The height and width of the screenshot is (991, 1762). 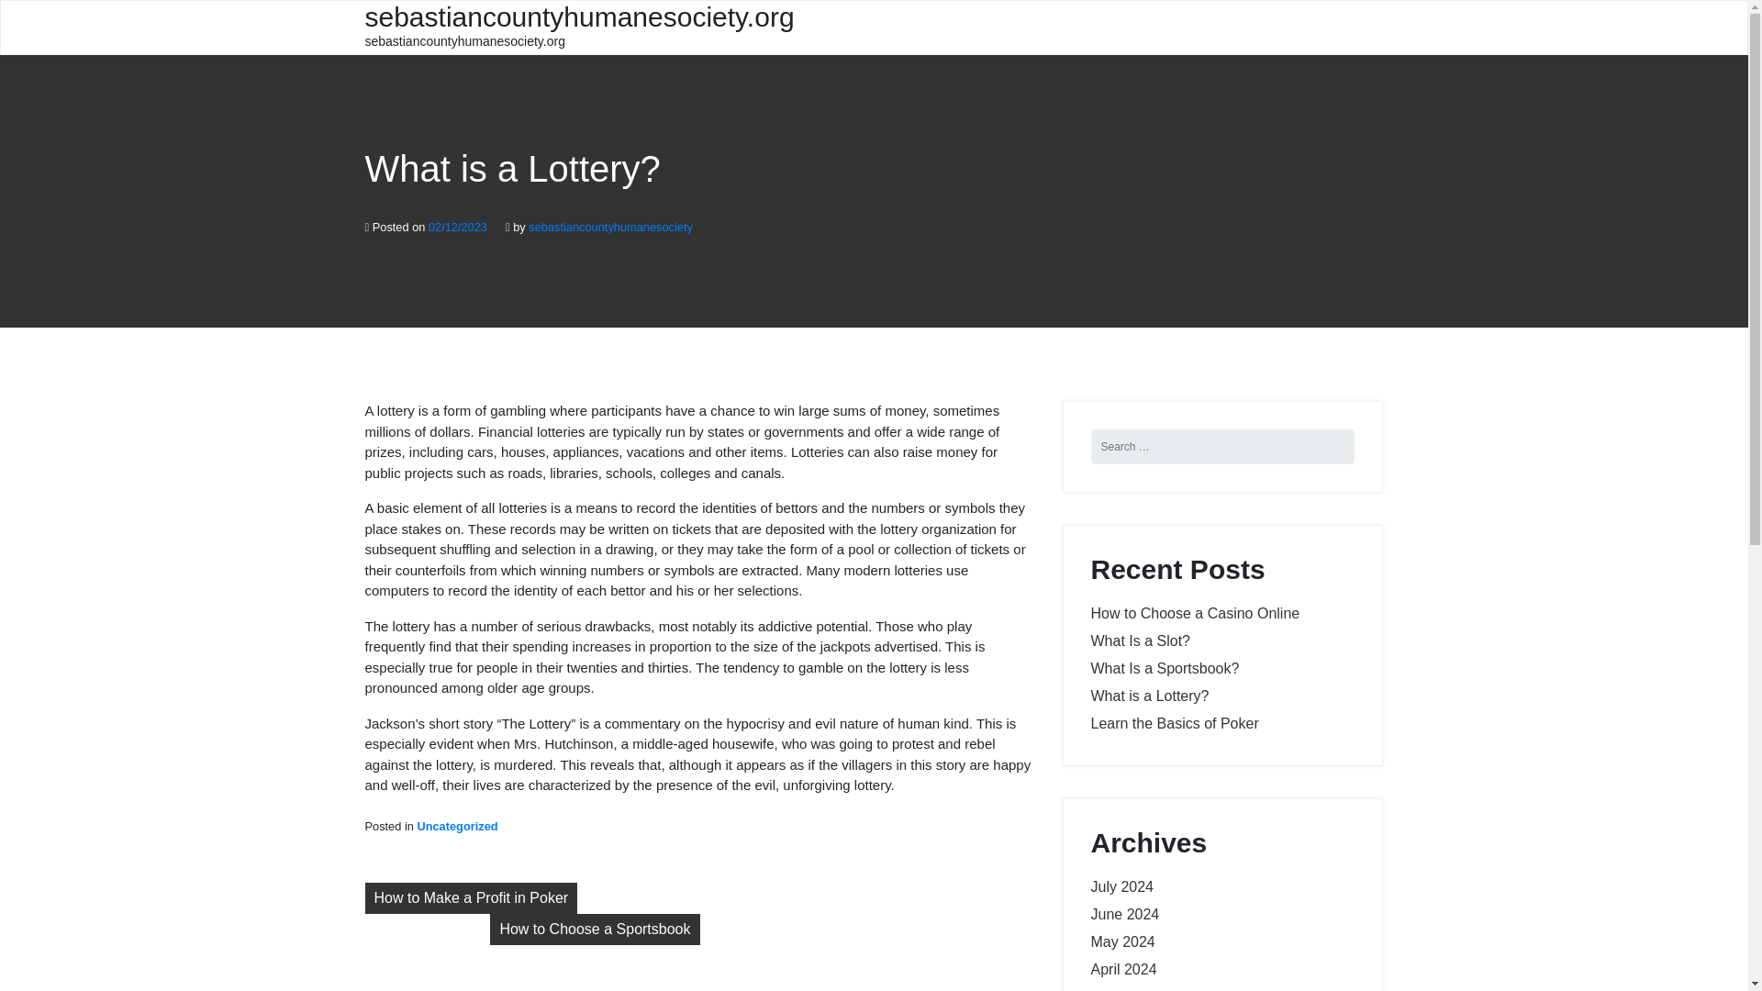 What do you see at coordinates (595, 929) in the screenshot?
I see `How to Choose a Sportsbook` at bounding box center [595, 929].